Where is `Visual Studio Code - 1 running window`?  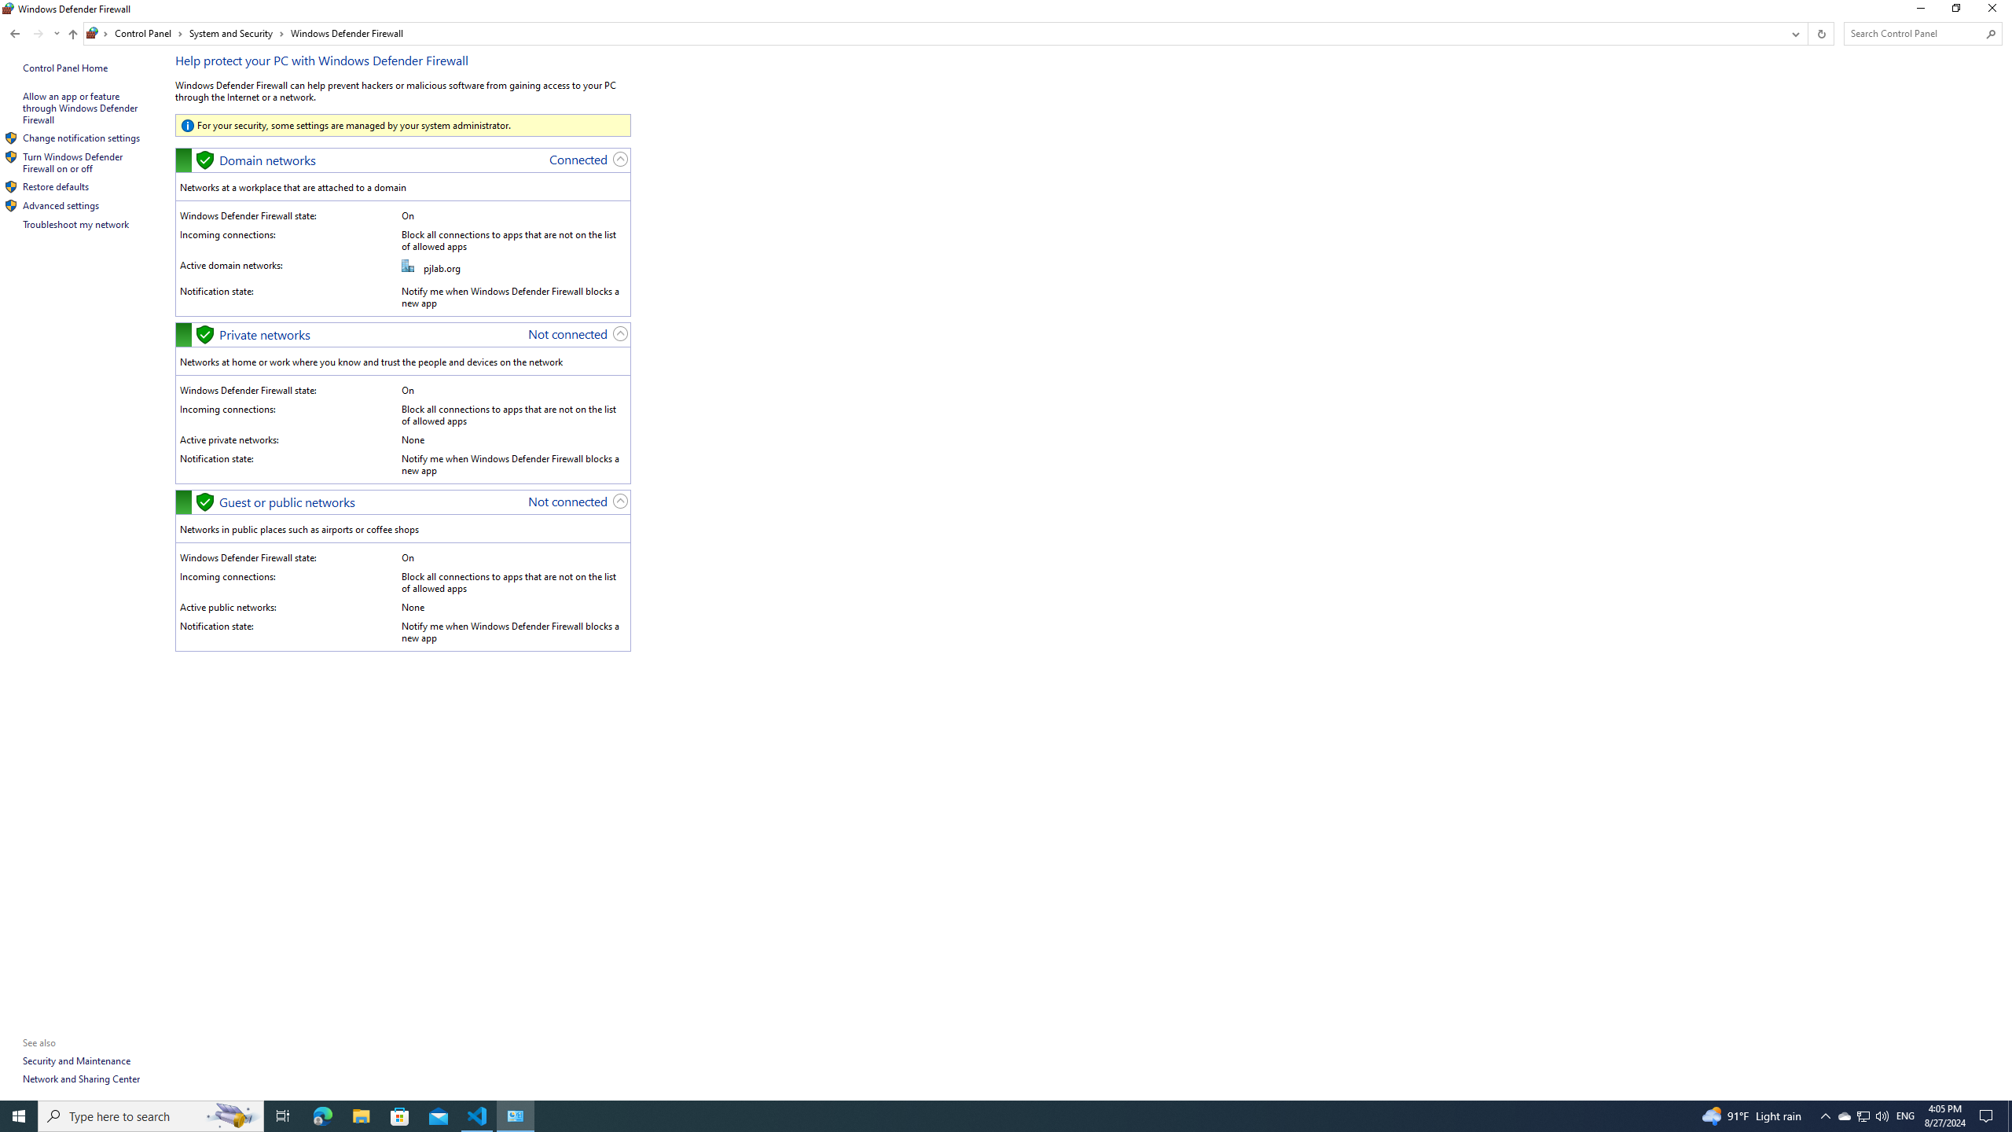
Visual Studio Code - 1 running window is located at coordinates (478, 1116).